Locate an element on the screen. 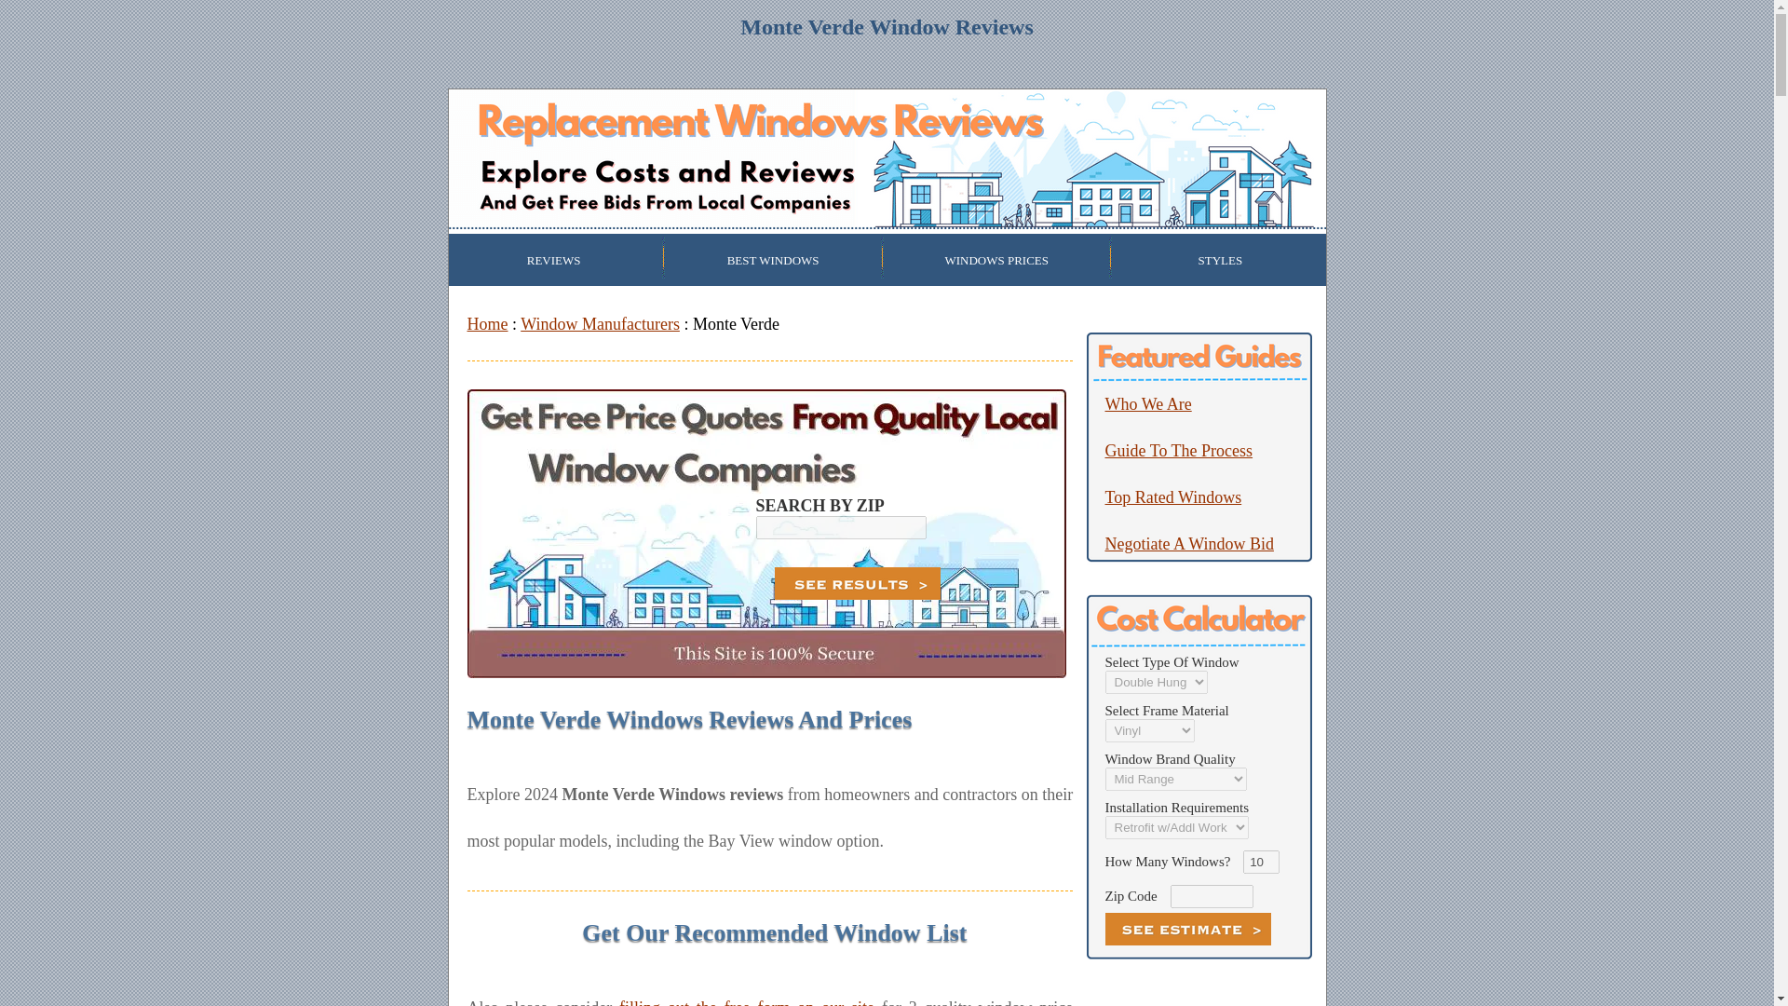  Home is located at coordinates (487, 324).